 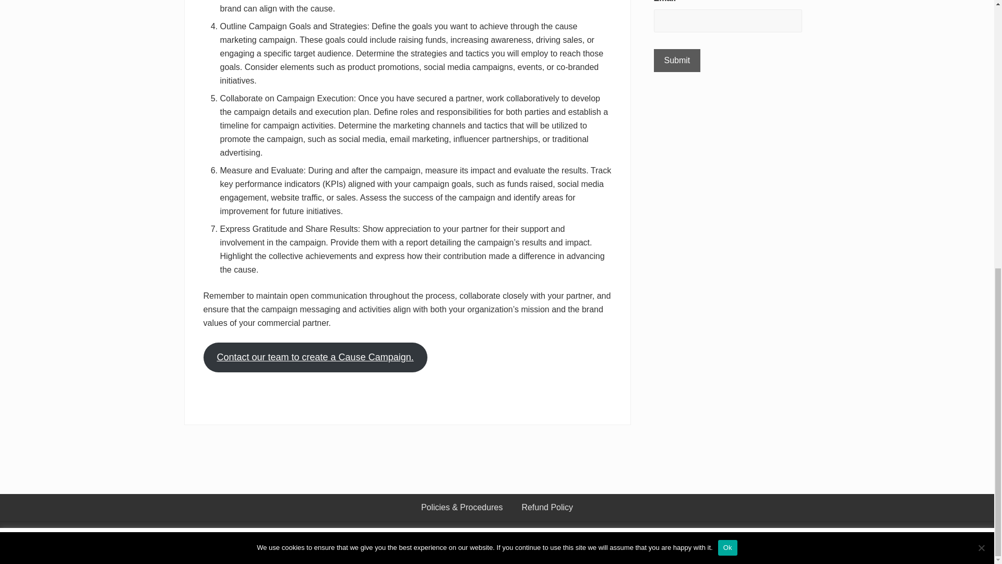 What do you see at coordinates (492, 542) in the screenshot?
I see `Fundraising Doctor` at bounding box center [492, 542].